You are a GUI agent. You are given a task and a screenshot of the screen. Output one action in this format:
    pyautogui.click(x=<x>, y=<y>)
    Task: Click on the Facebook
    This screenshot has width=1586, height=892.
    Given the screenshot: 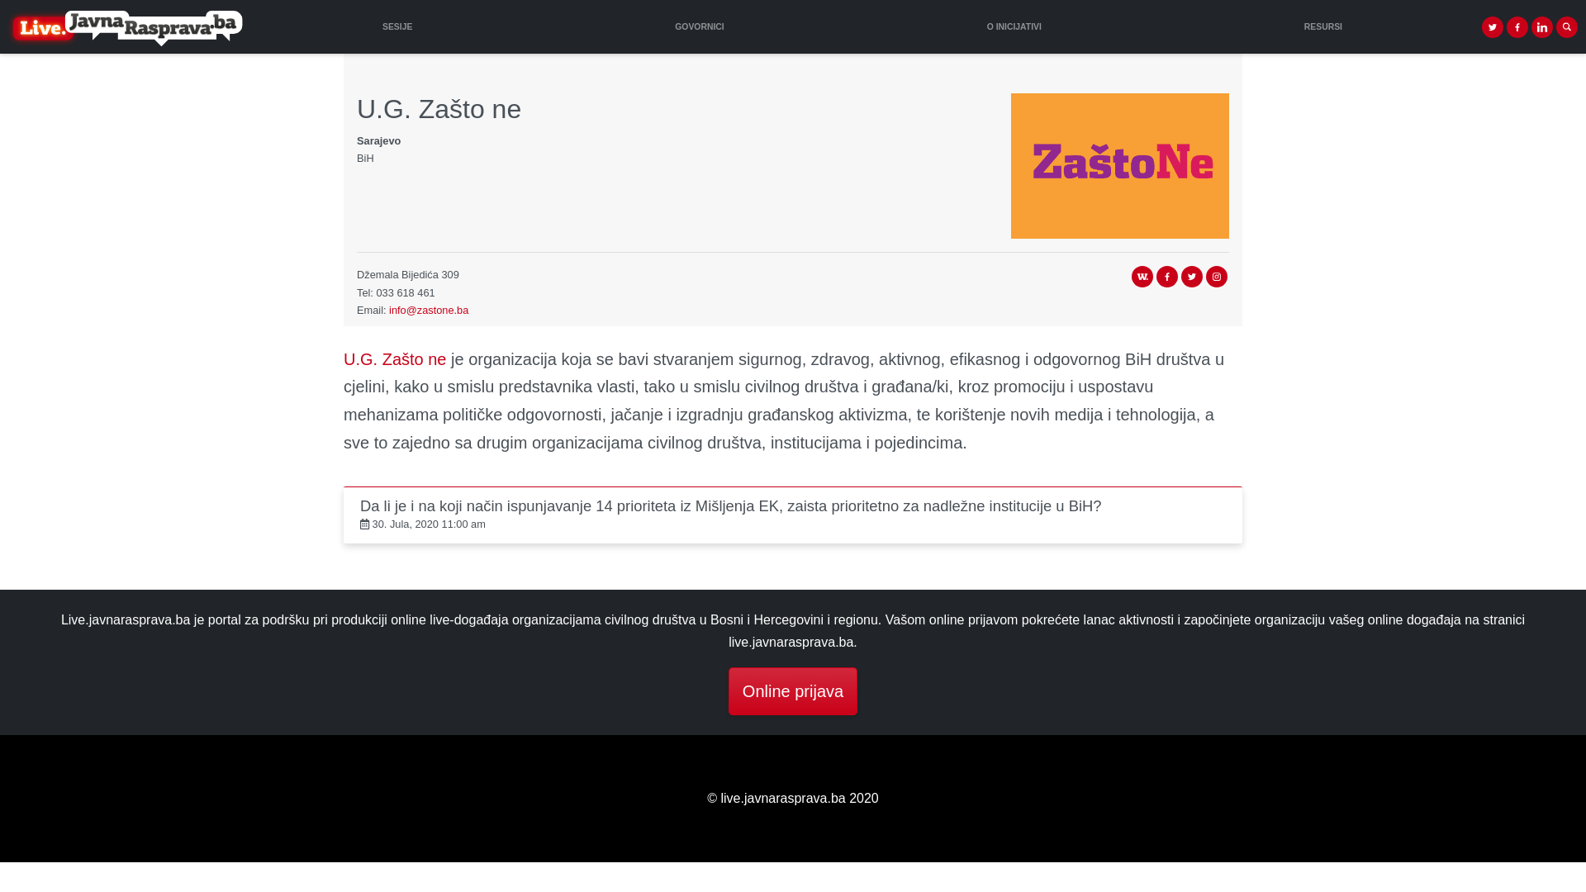 What is the action you would take?
    pyautogui.click(x=1167, y=277)
    